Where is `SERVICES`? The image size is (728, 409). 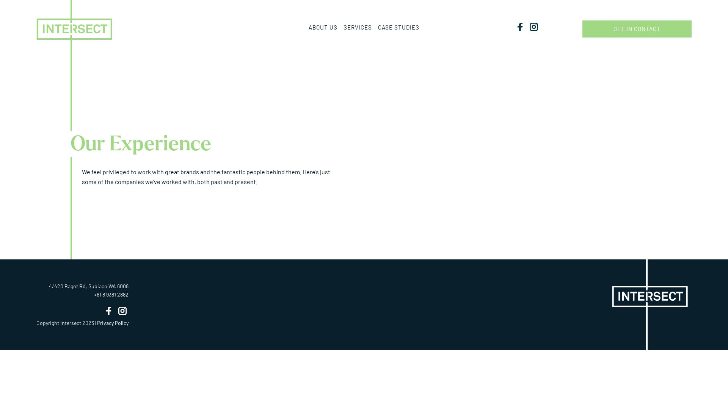
SERVICES is located at coordinates (358, 28).